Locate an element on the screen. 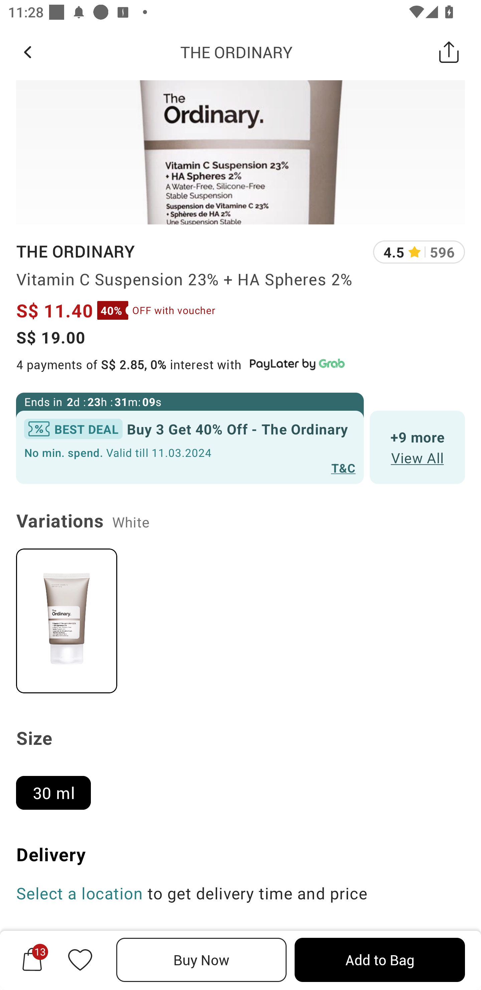 This screenshot has height=990, width=481. 13 is located at coordinates (32, 960).